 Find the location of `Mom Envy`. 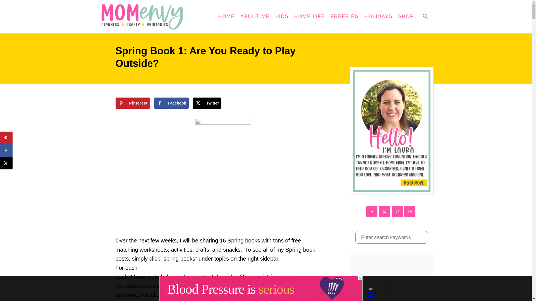

Mom Envy is located at coordinates (149, 17).